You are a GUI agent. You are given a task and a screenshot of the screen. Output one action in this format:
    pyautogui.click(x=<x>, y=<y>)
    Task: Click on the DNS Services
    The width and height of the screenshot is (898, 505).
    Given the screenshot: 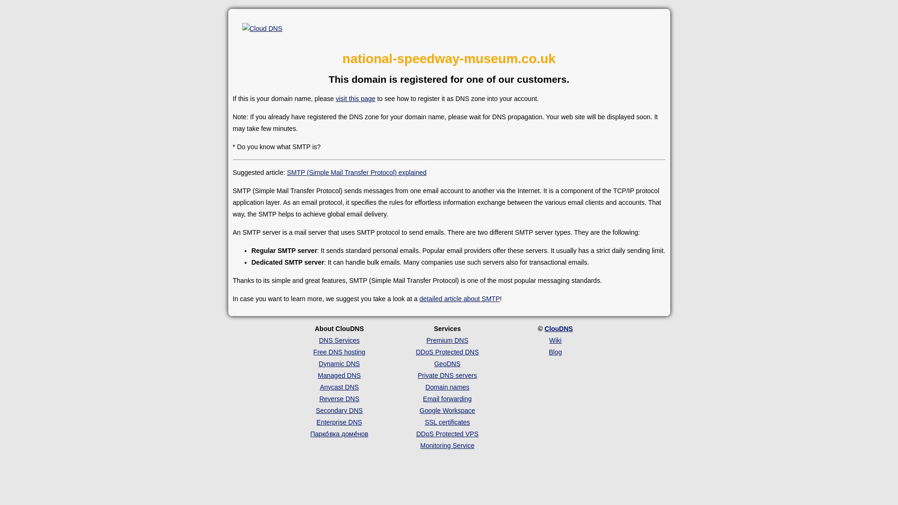 What is the action you would take?
    pyautogui.click(x=339, y=340)
    